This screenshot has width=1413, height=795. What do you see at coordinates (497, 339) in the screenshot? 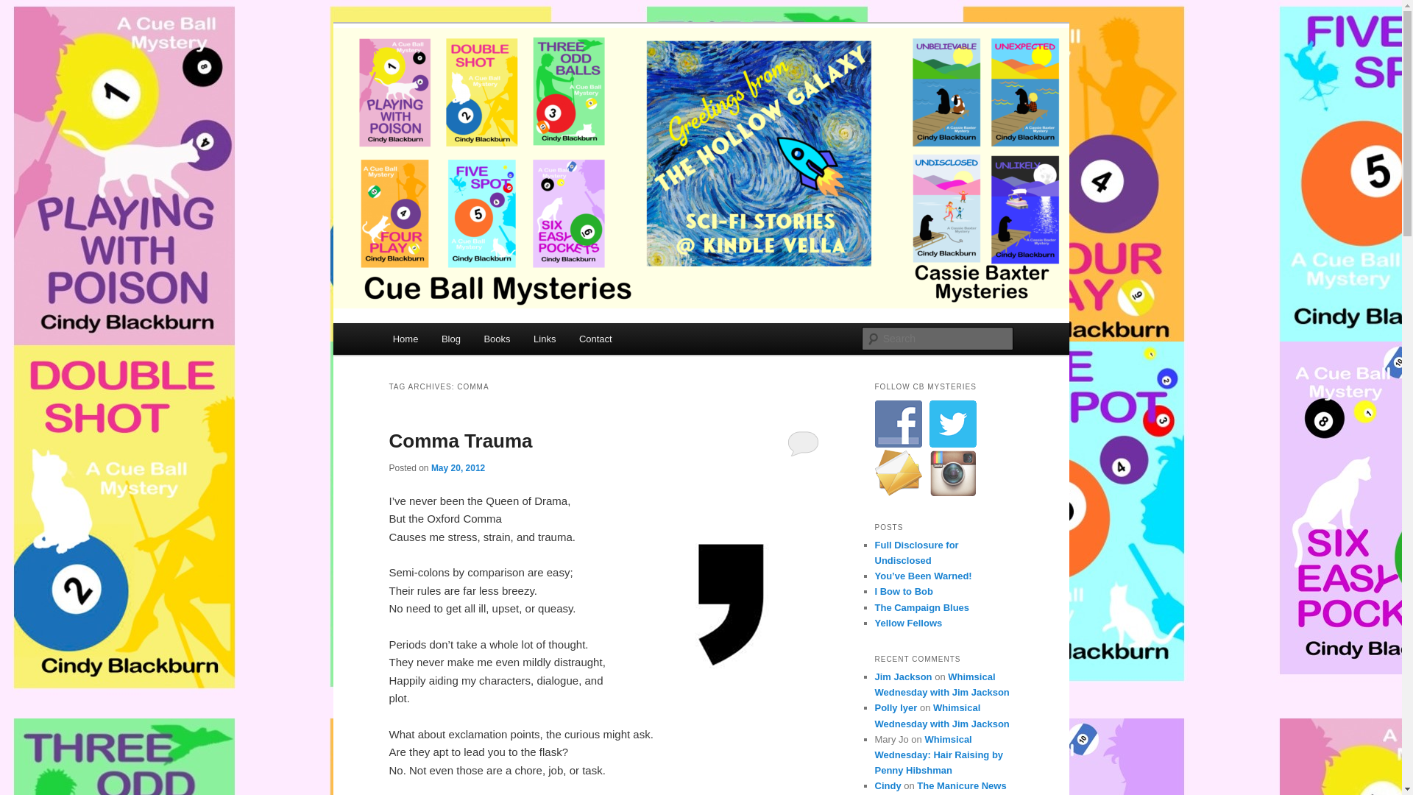
I see `Books` at bounding box center [497, 339].